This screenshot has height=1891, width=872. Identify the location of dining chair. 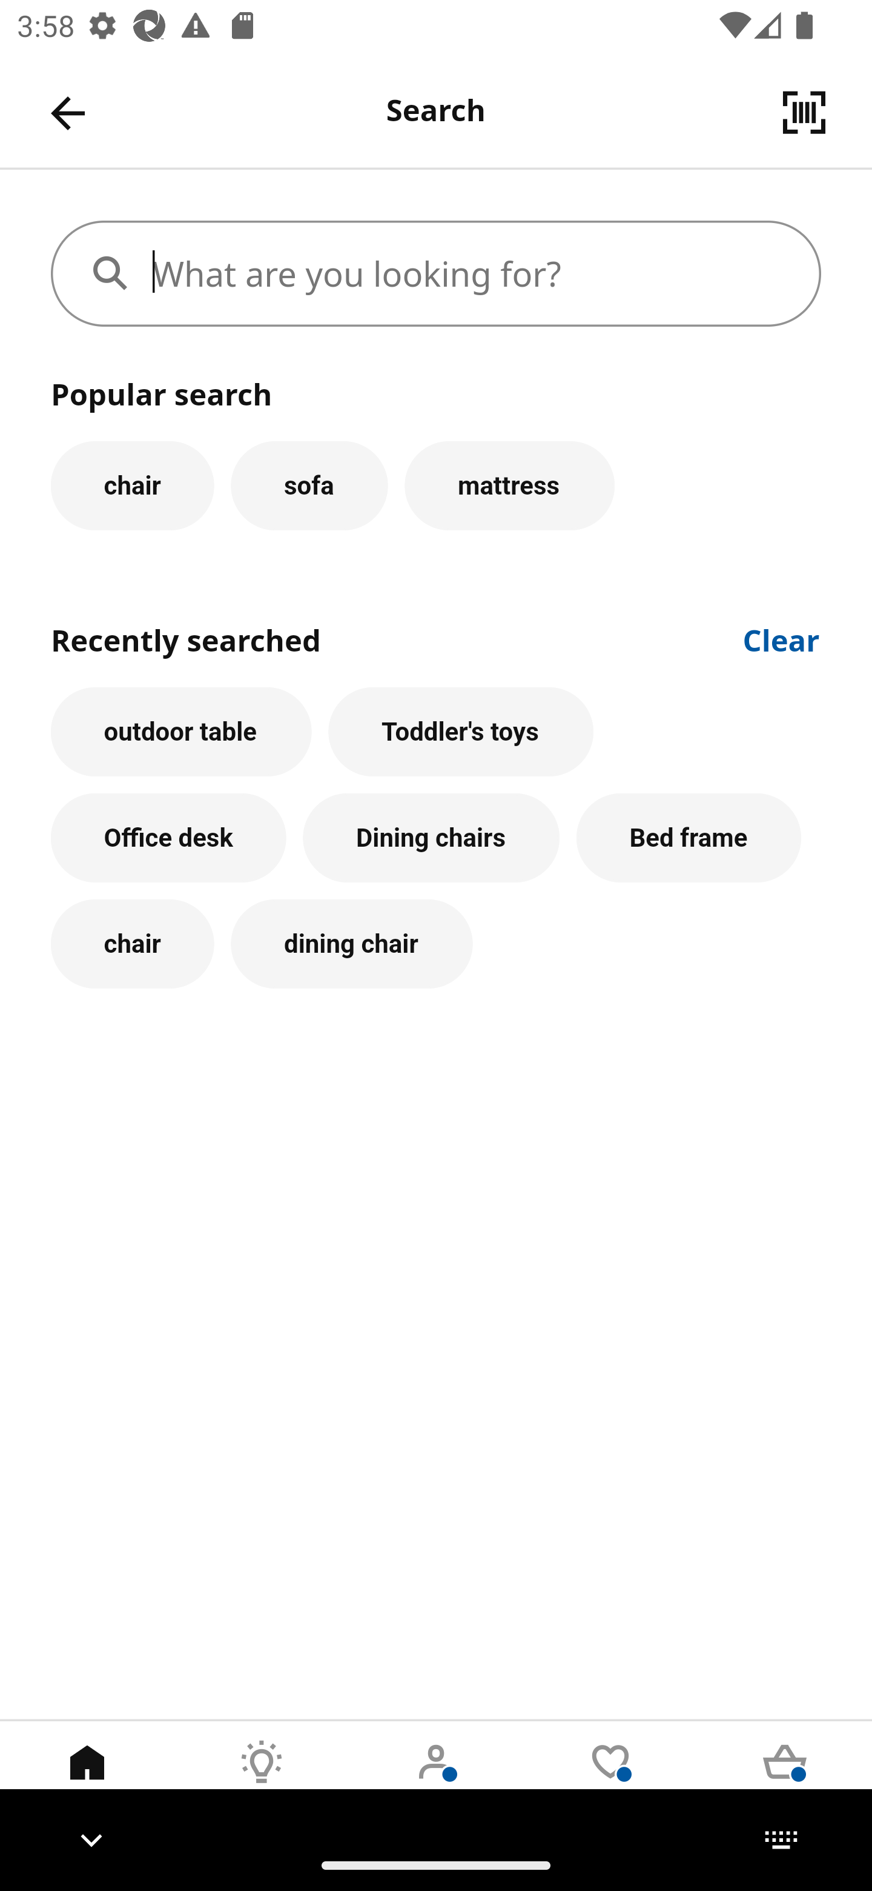
(351, 944).